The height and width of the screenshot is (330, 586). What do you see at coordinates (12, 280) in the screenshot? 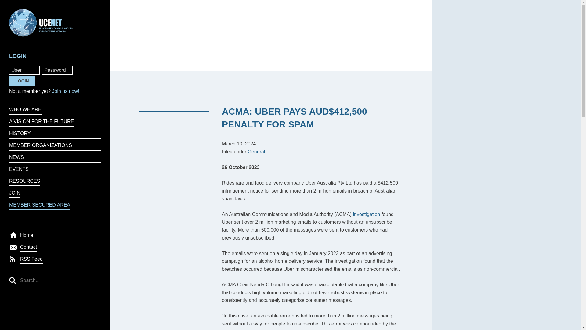
I see `Search` at bounding box center [12, 280].